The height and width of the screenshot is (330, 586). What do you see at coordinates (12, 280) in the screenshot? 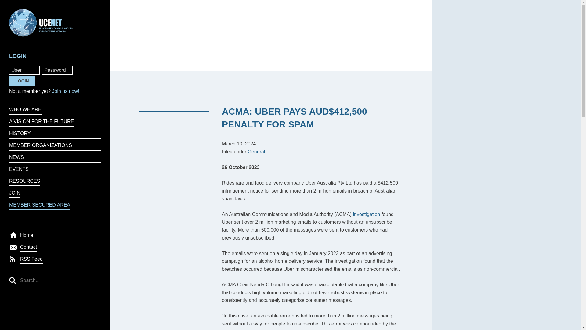
I see `Search` at bounding box center [12, 280].